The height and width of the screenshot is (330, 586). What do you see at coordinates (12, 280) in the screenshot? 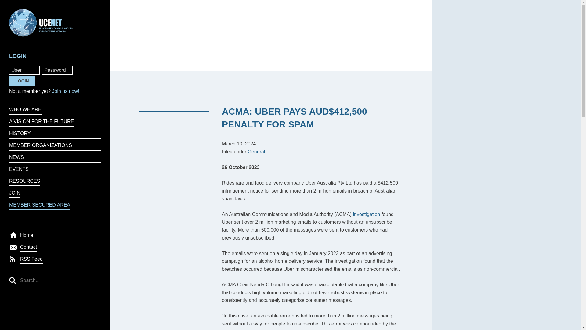
I see `Search` at bounding box center [12, 280].